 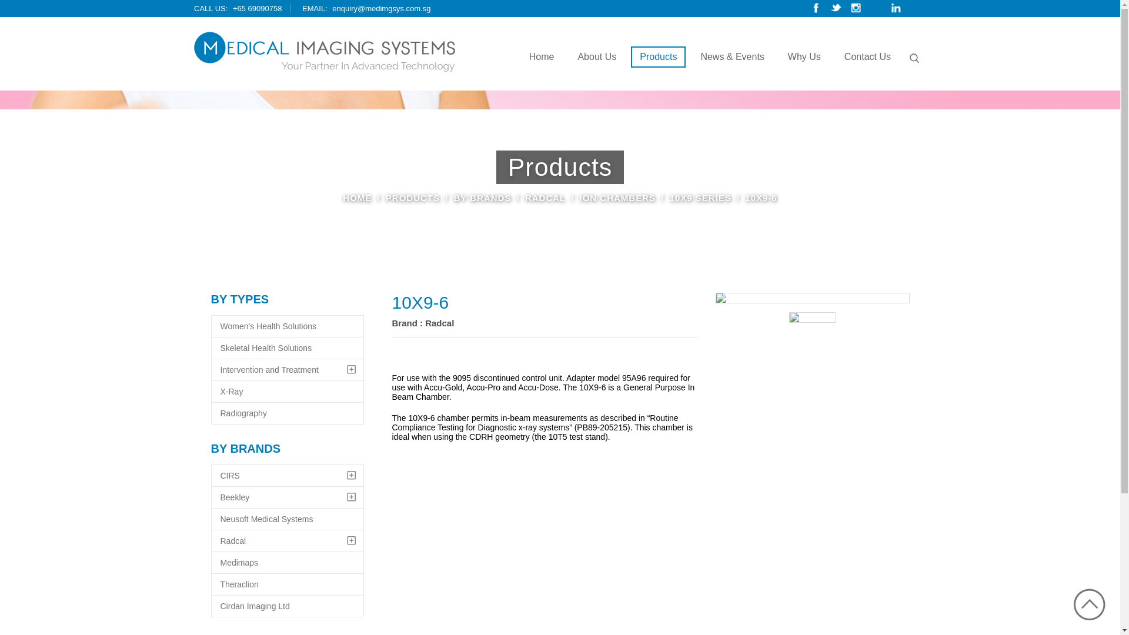 What do you see at coordinates (542, 57) in the screenshot?
I see `Home` at bounding box center [542, 57].